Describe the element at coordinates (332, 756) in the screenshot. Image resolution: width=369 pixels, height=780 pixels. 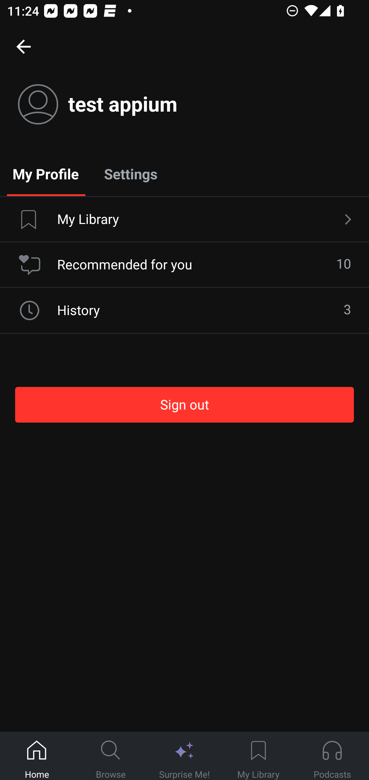
I see `Podcasts` at that location.